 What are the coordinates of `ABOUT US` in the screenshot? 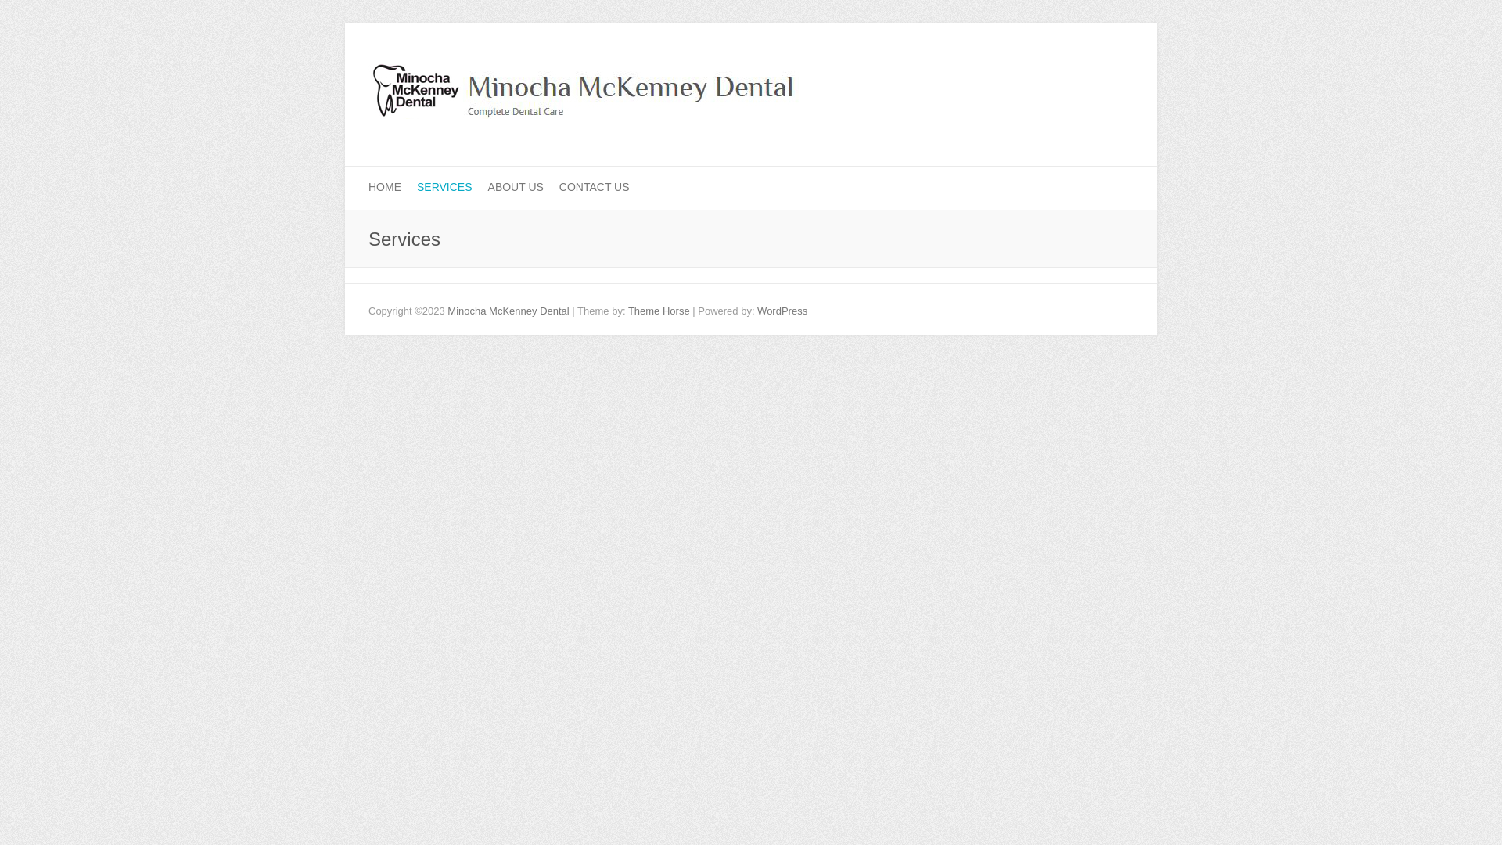 It's located at (516, 188).